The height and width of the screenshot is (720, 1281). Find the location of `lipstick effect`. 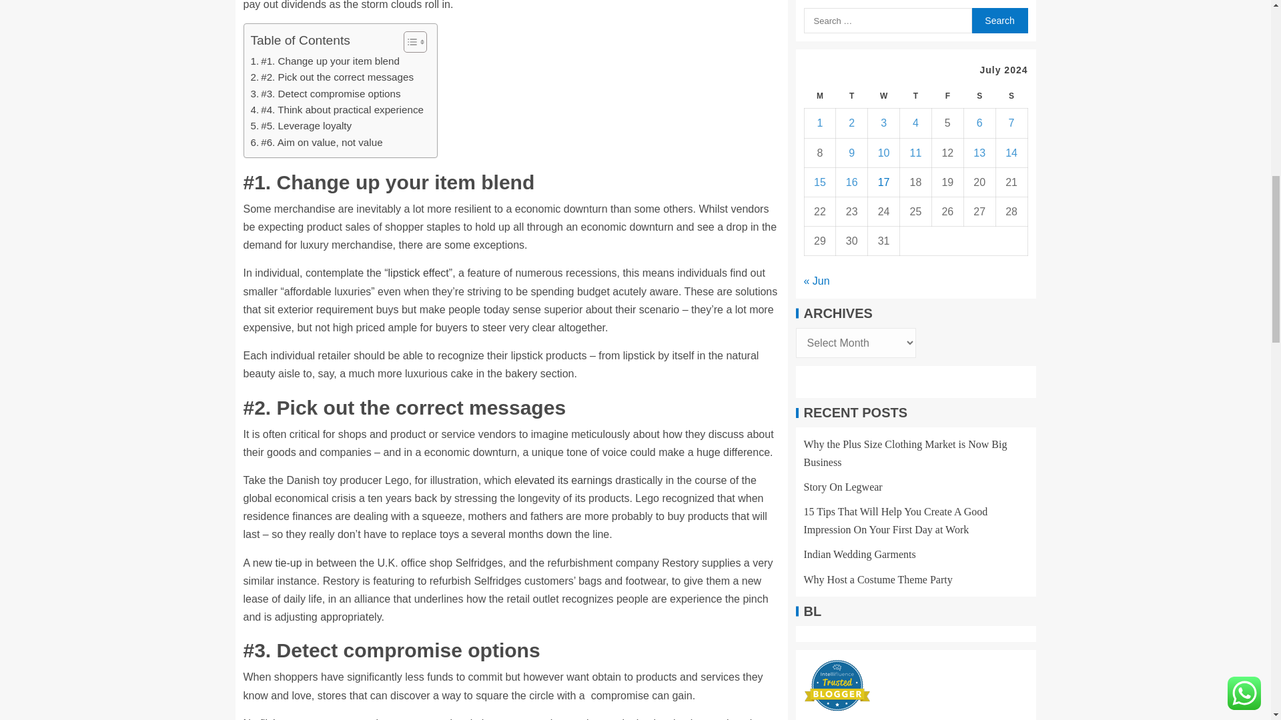

lipstick effect is located at coordinates (418, 272).